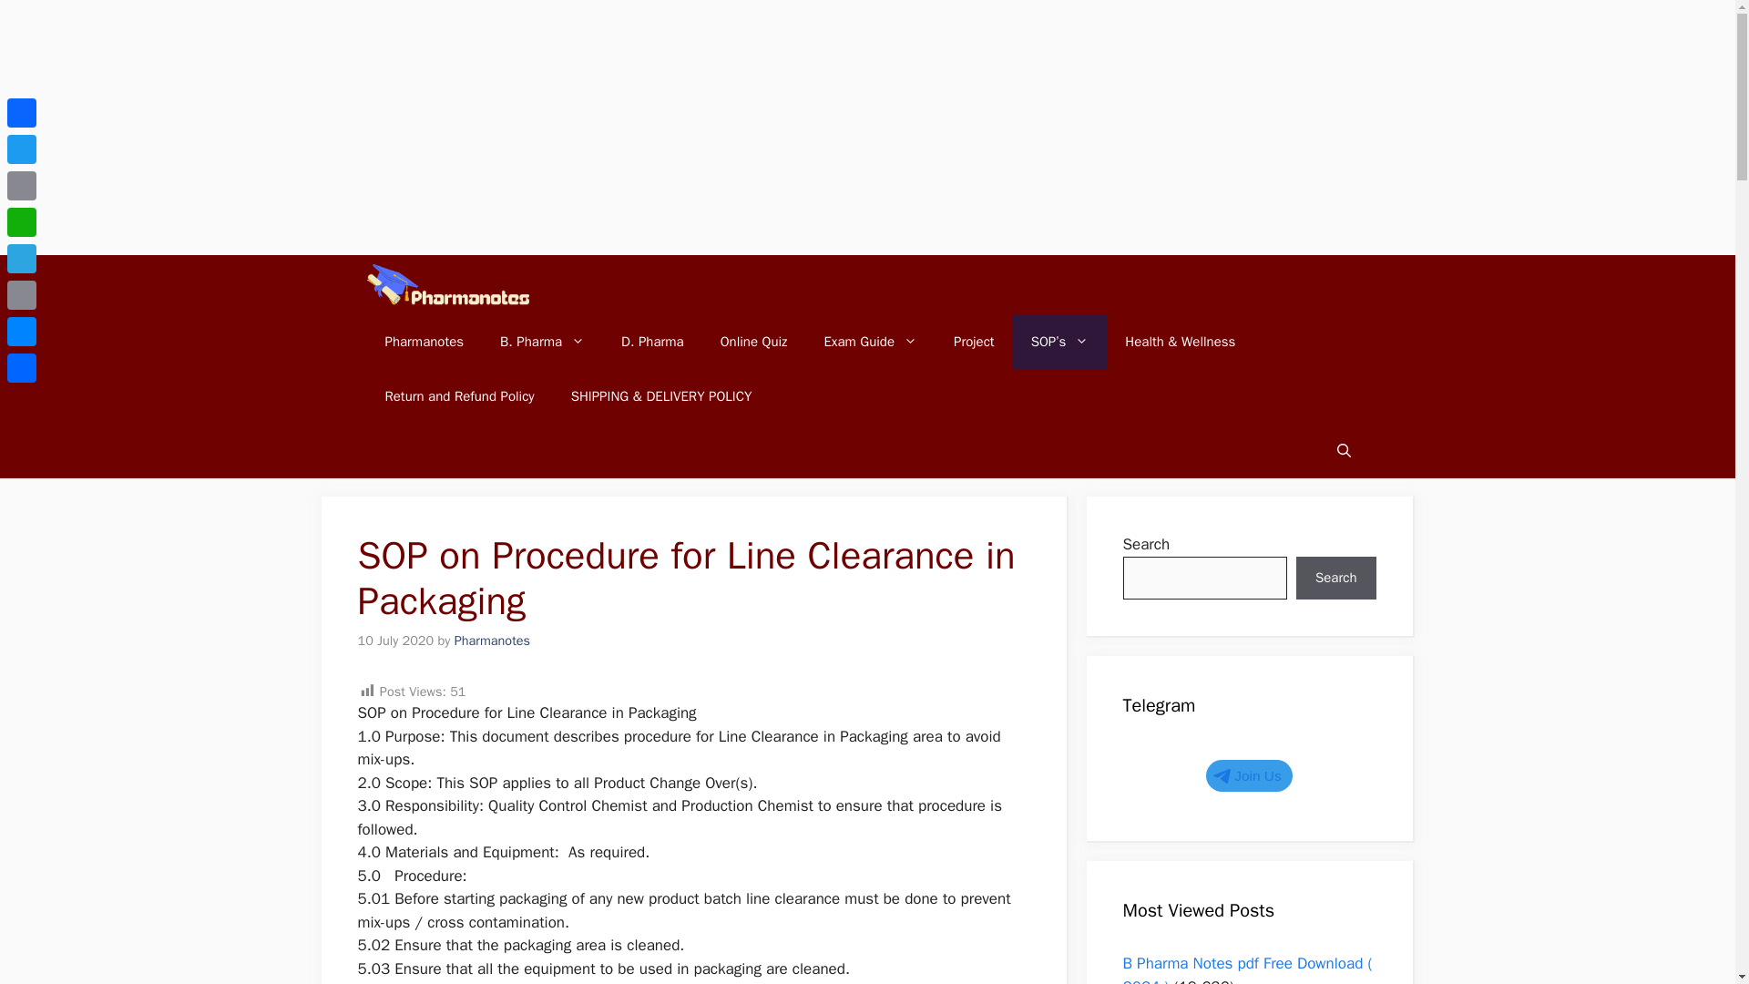 The image size is (1749, 984). I want to click on Online Quiz, so click(754, 341).